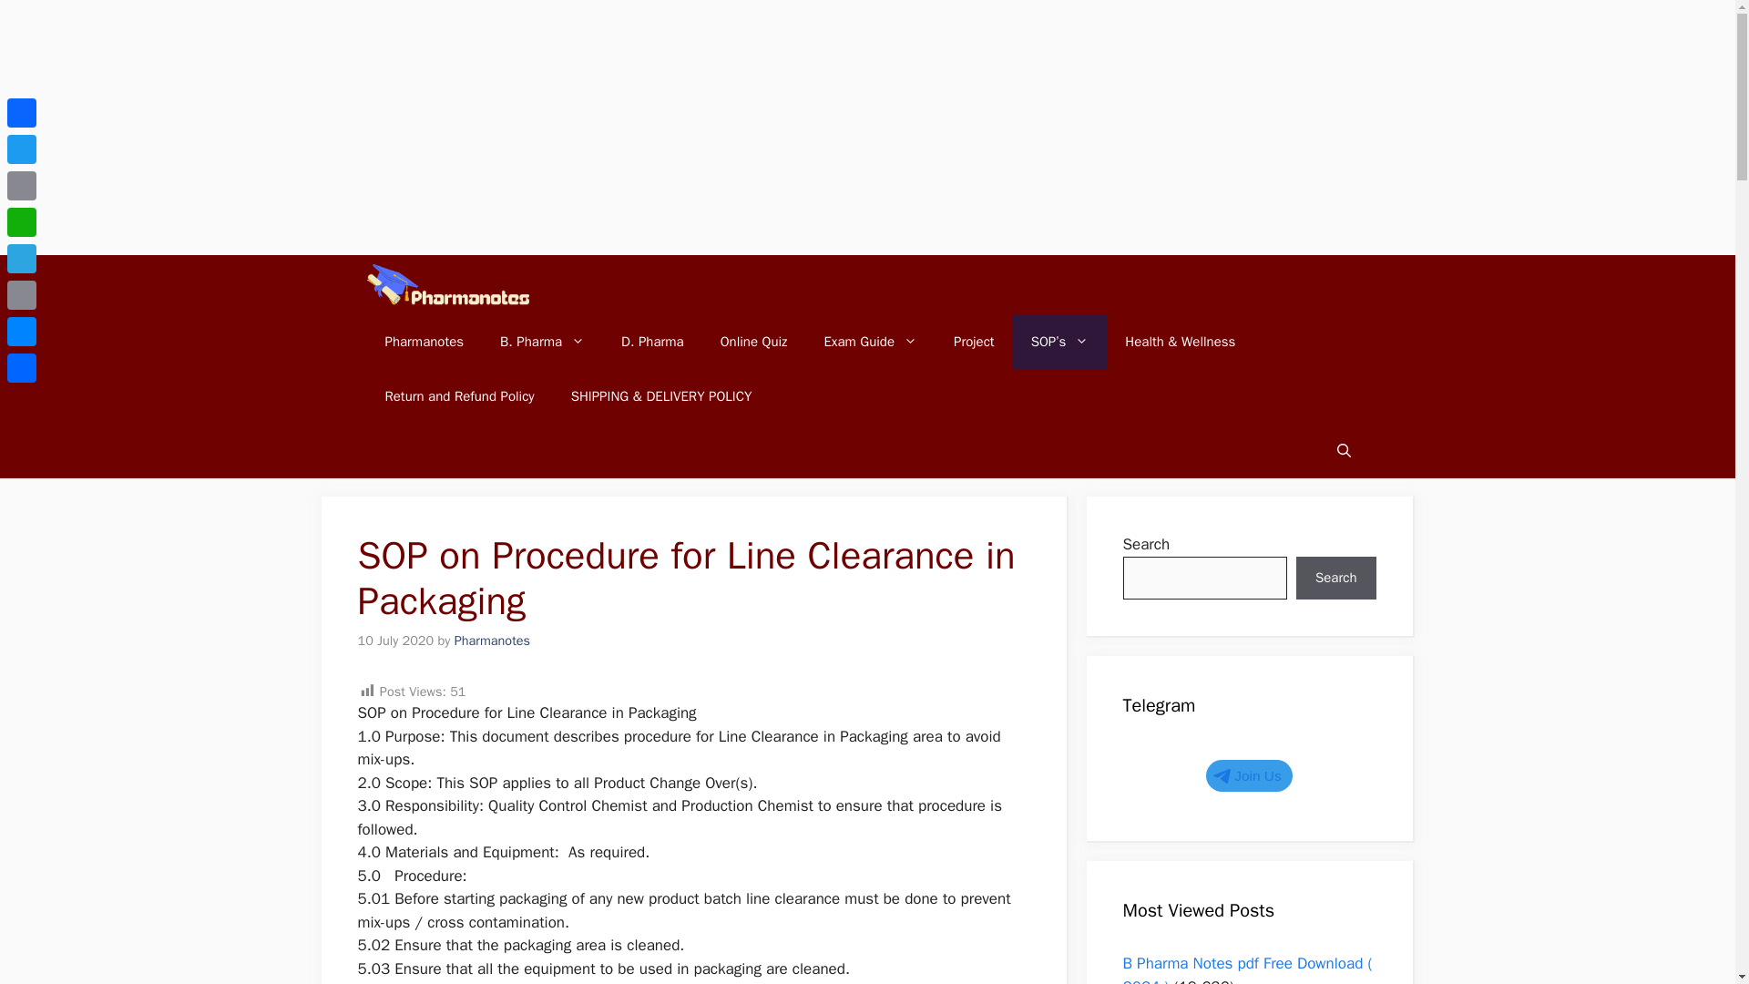 The image size is (1749, 984). I want to click on Online Quiz, so click(754, 341).